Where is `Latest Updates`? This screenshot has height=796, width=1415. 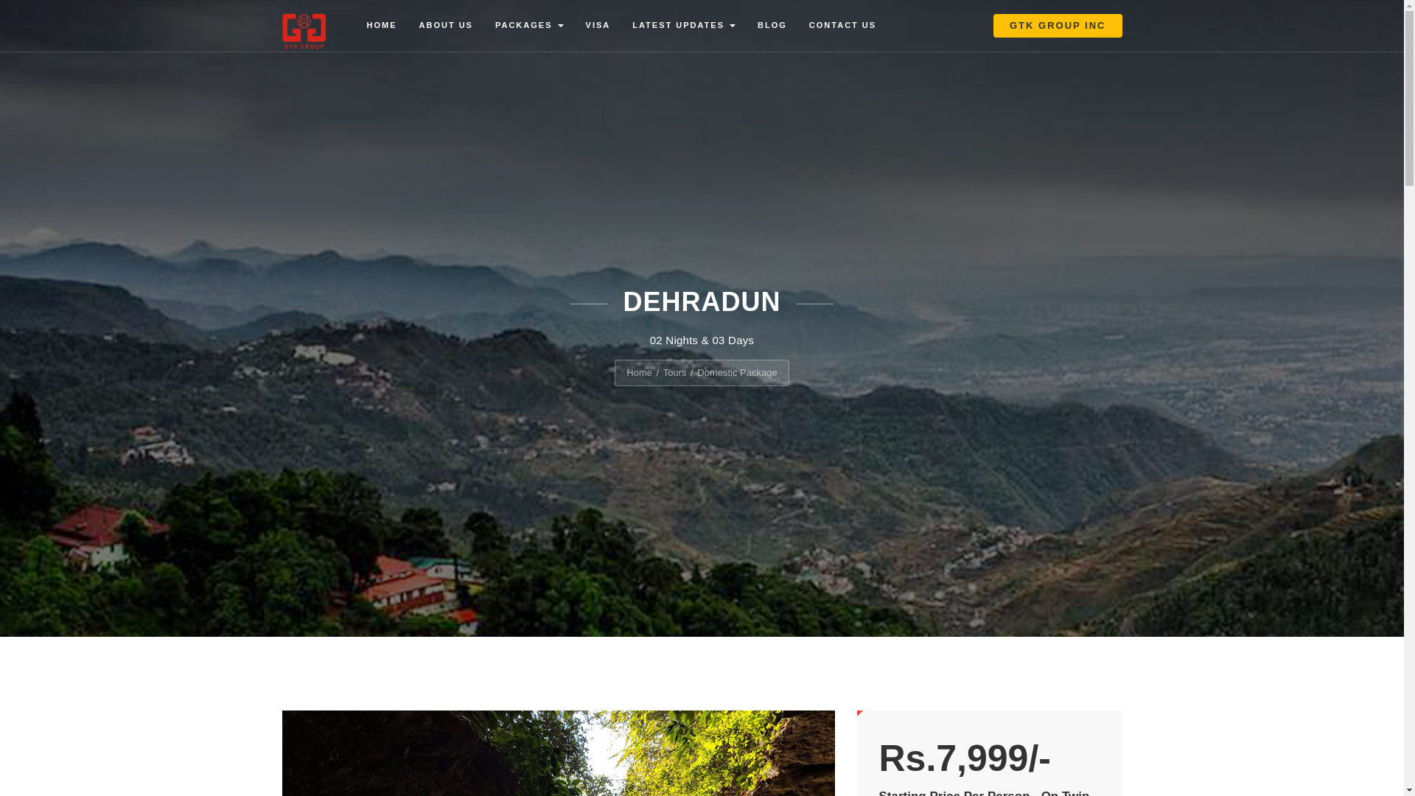
Latest Updates is located at coordinates (684, 25).